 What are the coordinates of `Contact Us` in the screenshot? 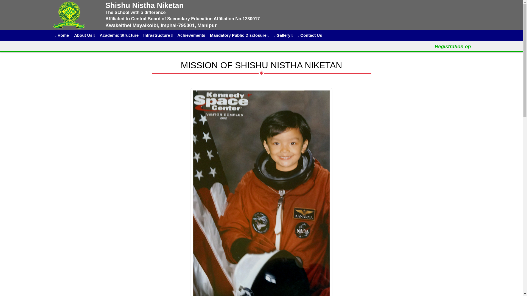 It's located at (310, 35).